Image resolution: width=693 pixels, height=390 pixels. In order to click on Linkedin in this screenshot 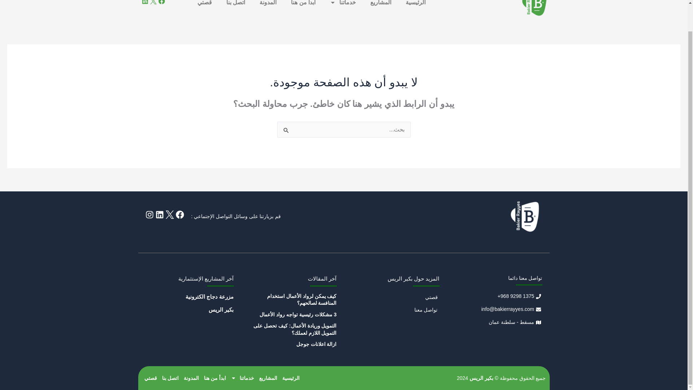, I will do `click(144, 2)`.